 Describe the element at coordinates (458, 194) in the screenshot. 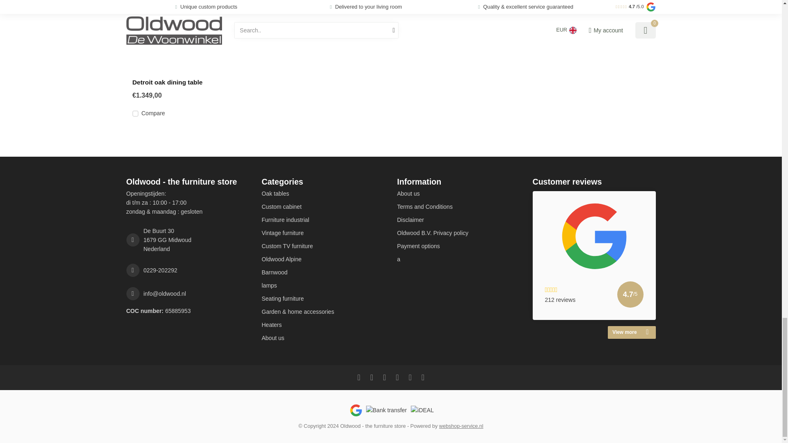

I see `About us` at that location.